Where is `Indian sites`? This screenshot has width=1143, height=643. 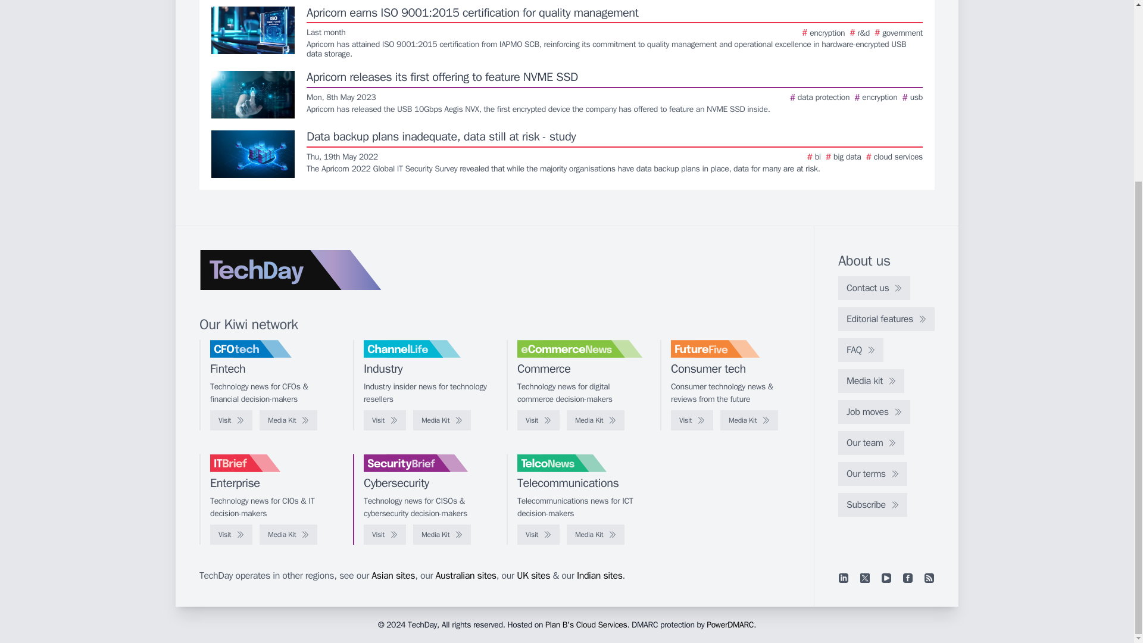
Indian sites is located at coordinates (600, 575).